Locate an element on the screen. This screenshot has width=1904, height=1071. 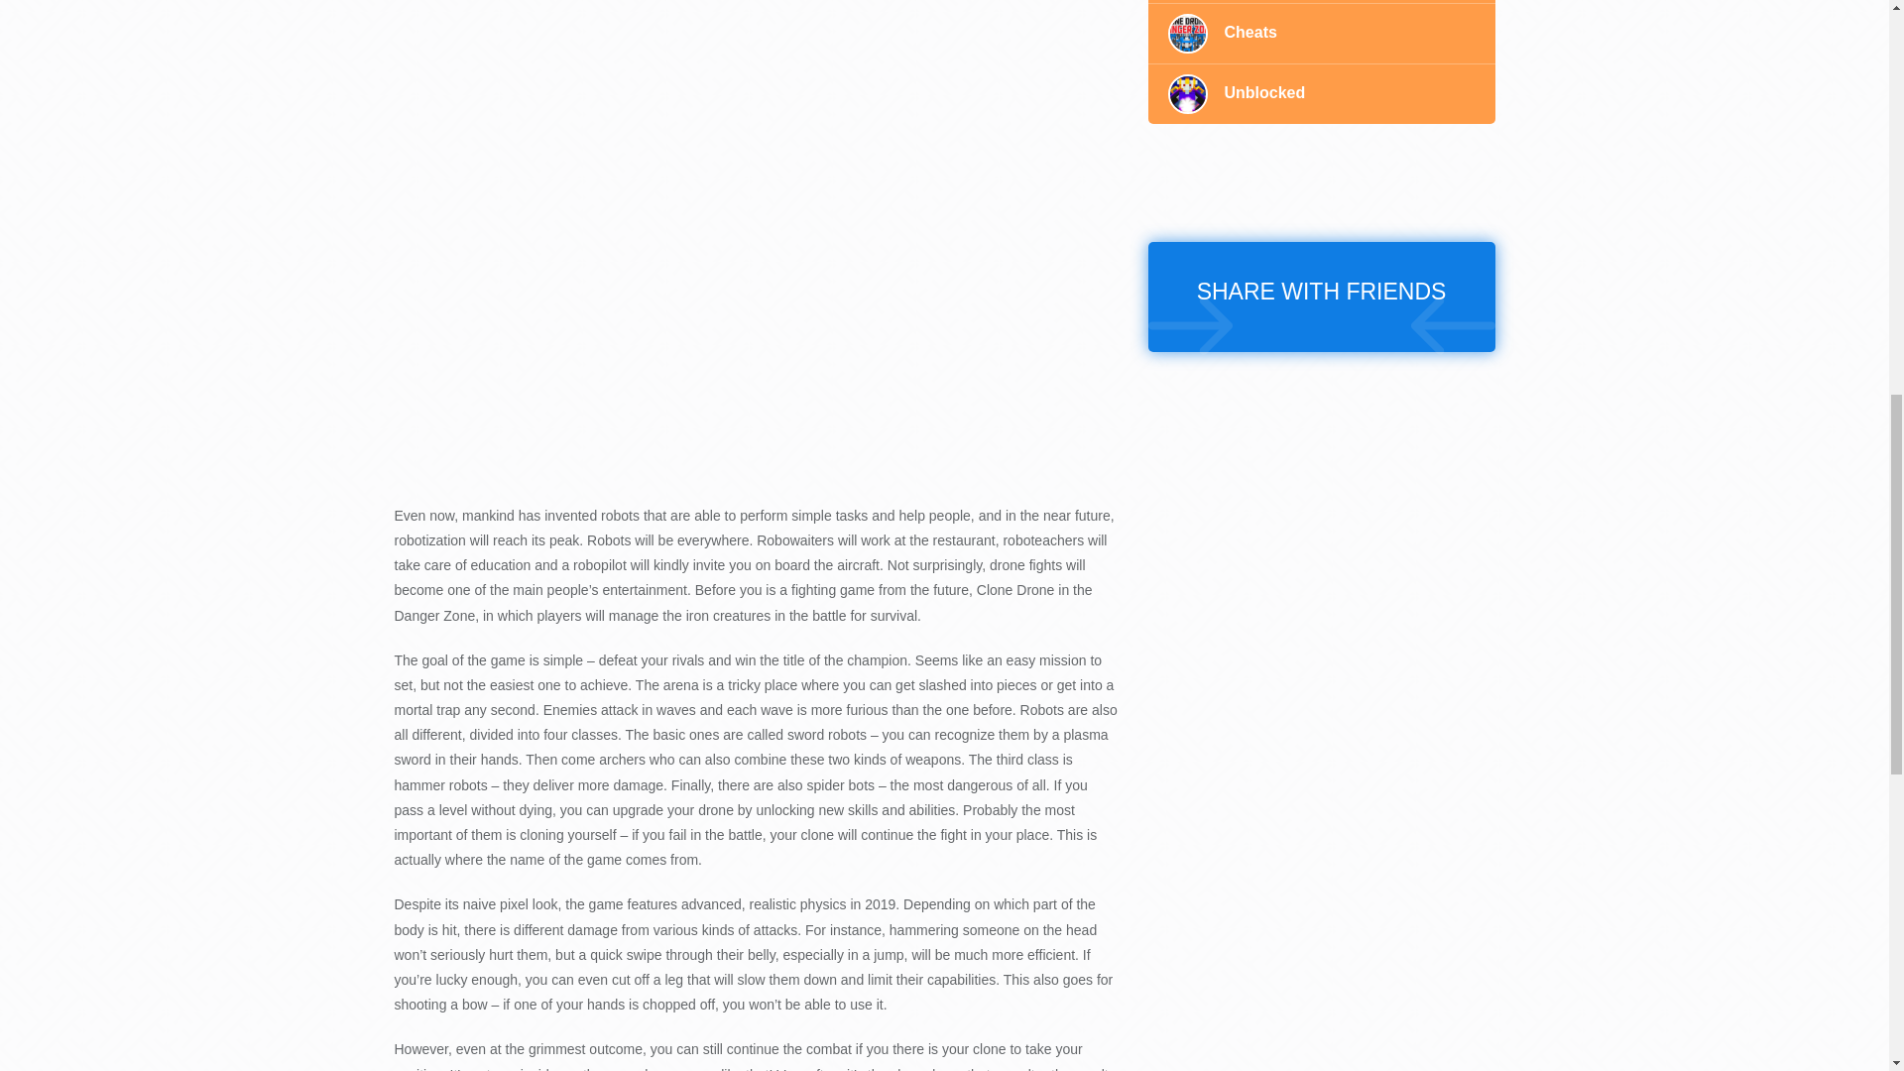
Cheats is located at coordinates (1321, 34).